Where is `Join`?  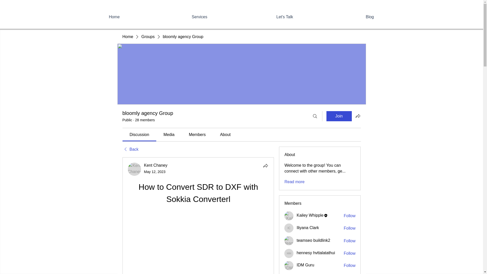 Join is located at coordinates (339, 116).